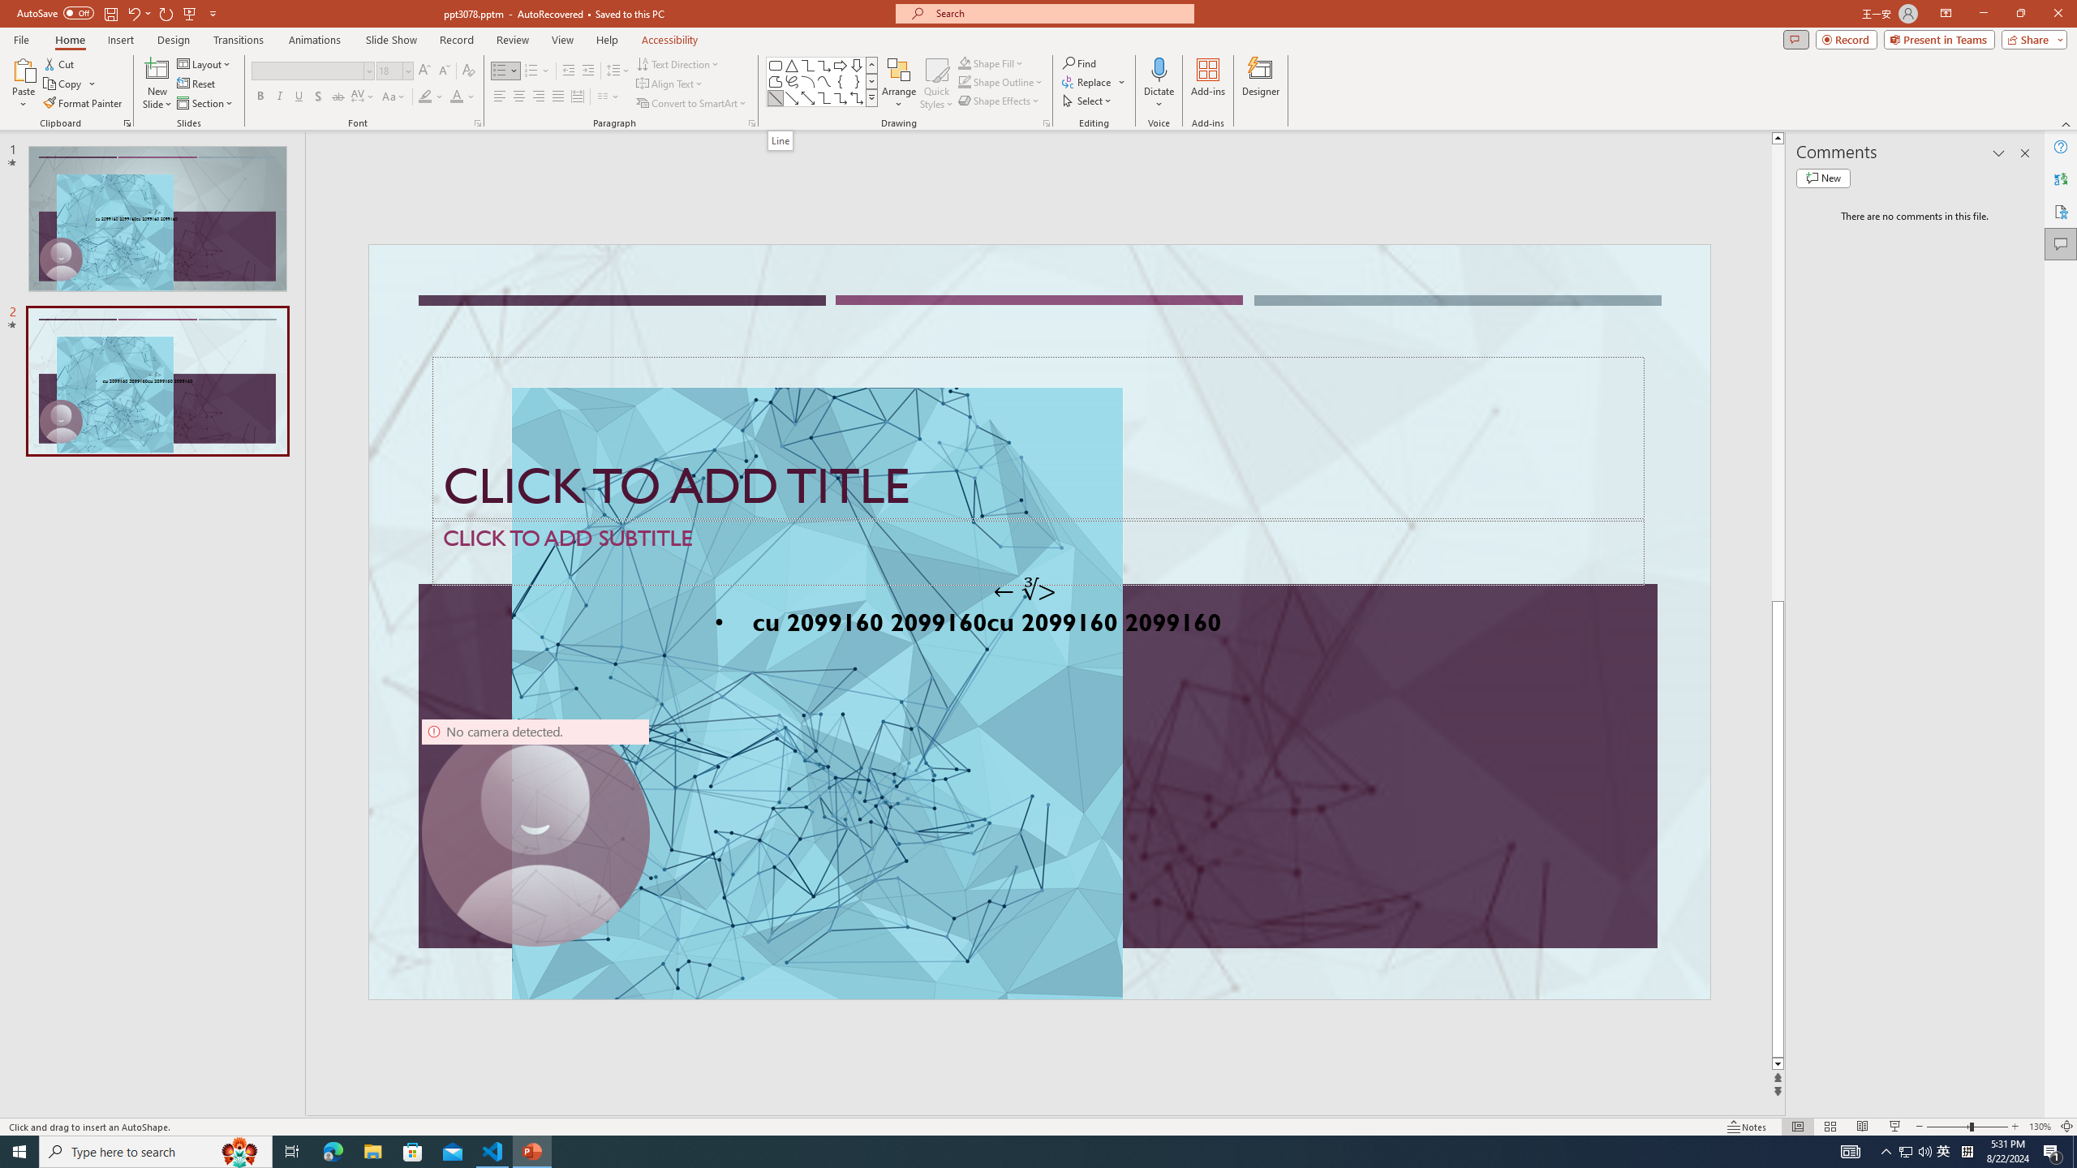 This screenshot has height=1168, width=2077. I want to click on Line Arrow: Double, so click(808, 97).